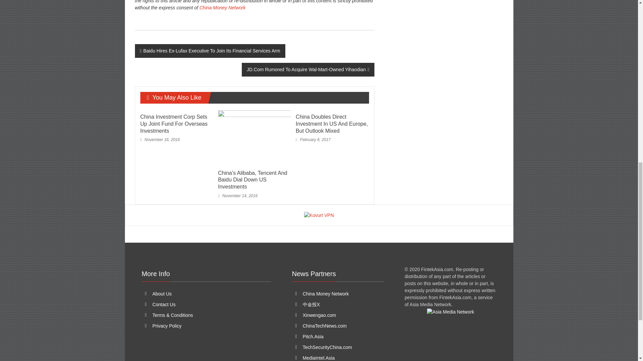 This screenshot has height=361, width=643. Describe the element at coordinates (238, 196) in the screenshot. I see `10:22 am` at that location.